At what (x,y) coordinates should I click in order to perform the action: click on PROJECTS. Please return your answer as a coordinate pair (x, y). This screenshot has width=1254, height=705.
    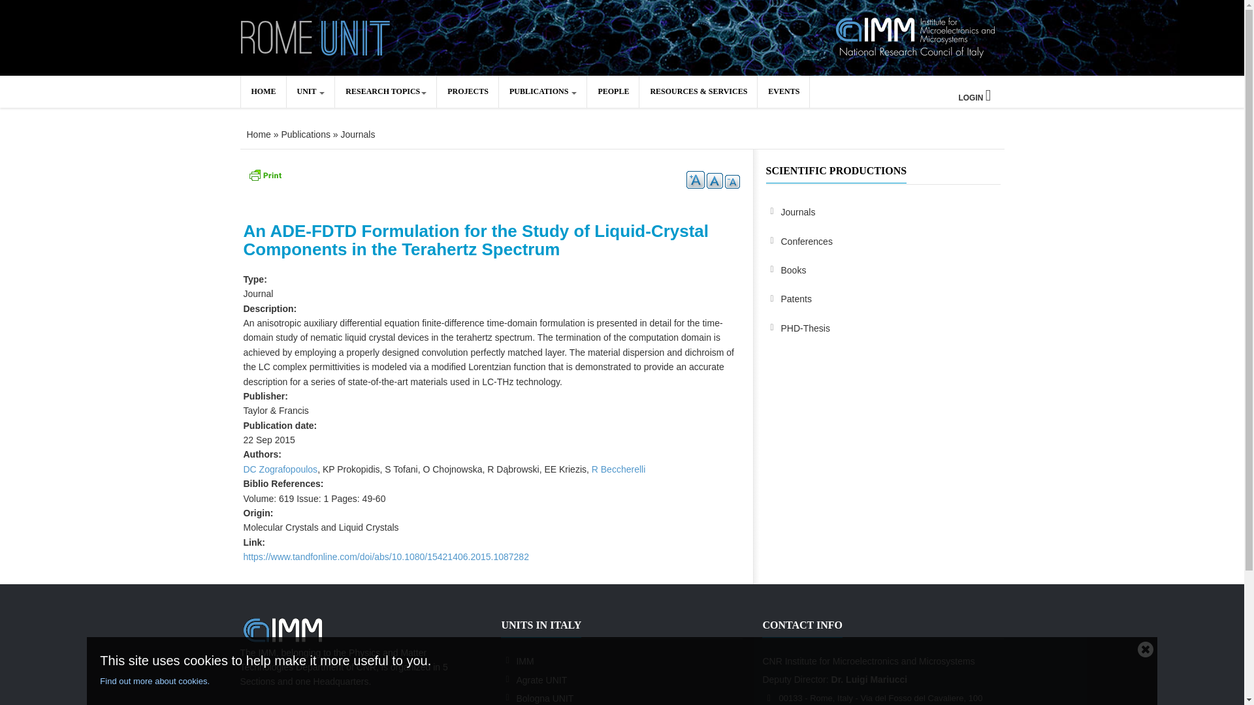
    Looking at the image, I should click on (467, 91).